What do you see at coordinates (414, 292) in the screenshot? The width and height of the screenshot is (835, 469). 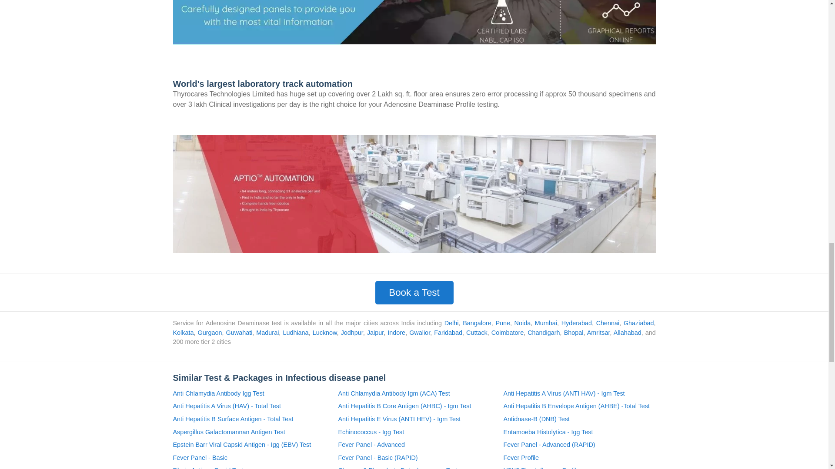 I see `Book a Test` at bounding box center [414, 292].